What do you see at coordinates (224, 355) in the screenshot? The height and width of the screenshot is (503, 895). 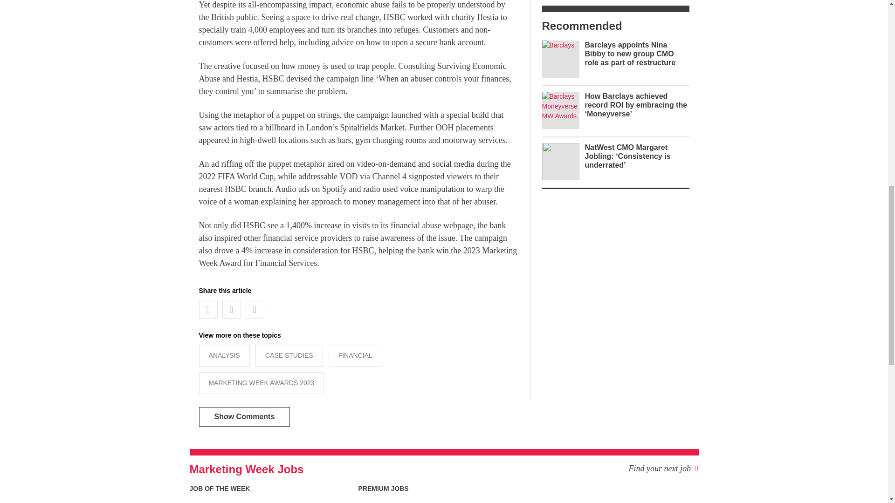 I see `ANALYSIS` at bounding box center [224, 355].